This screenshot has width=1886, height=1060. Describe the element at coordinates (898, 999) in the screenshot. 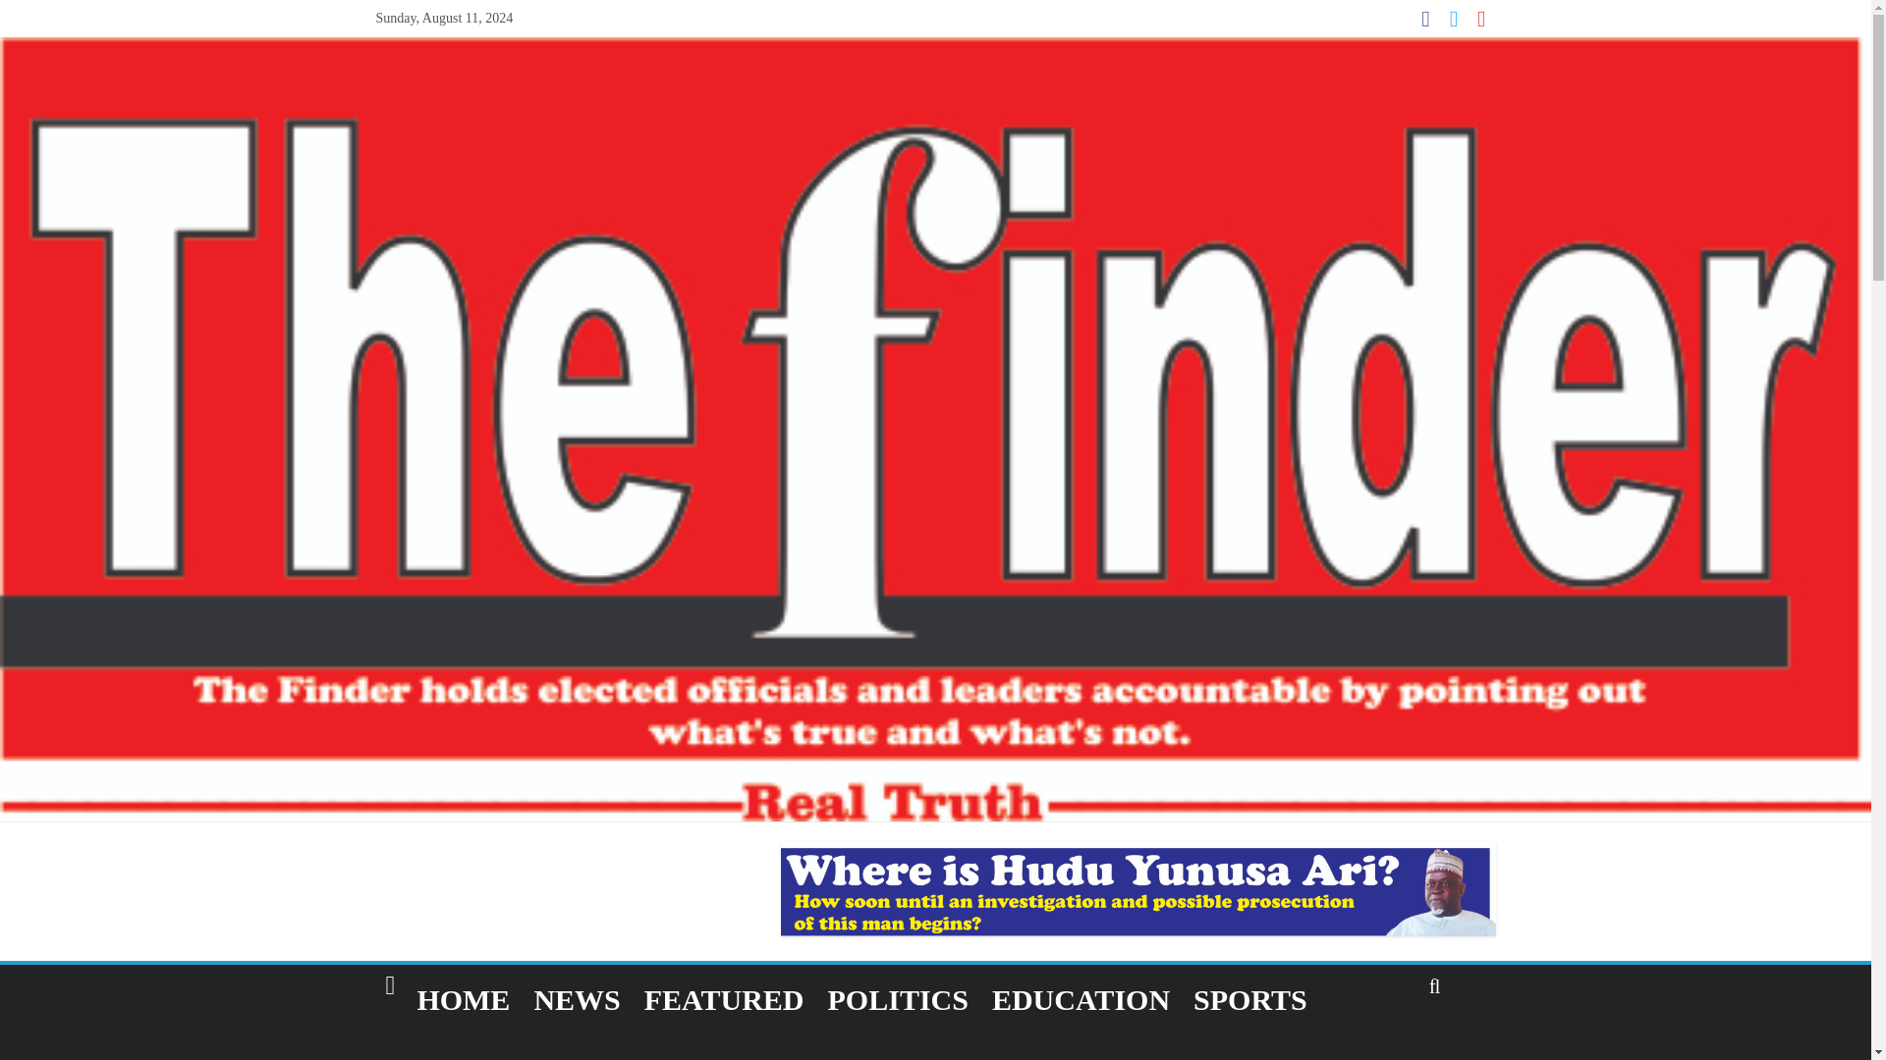

I see `POLITICS` at that location.